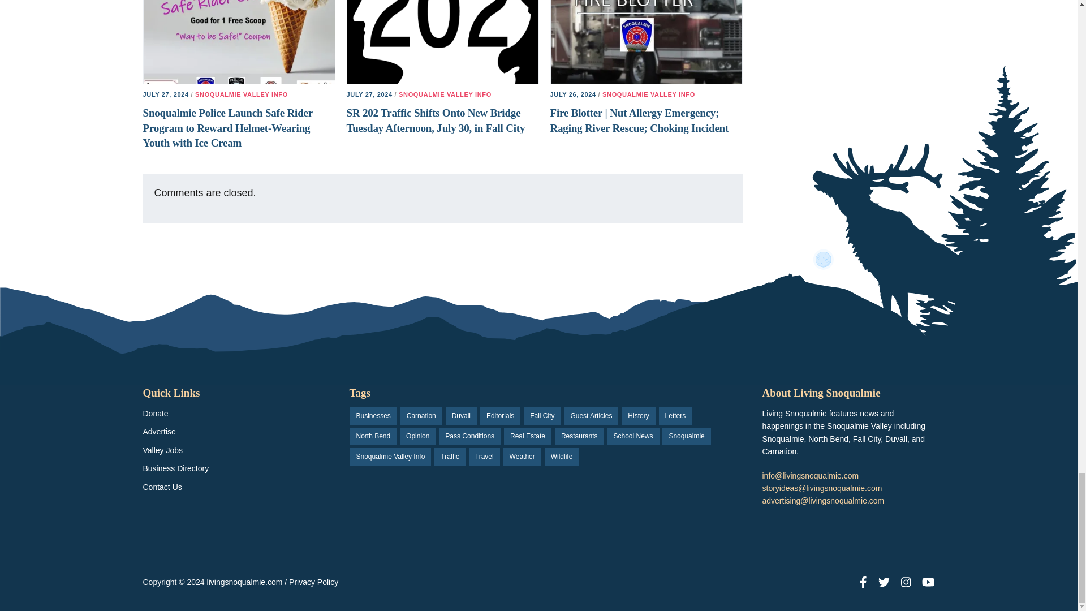 The height and width of the screenshot is (611, 1086). Describe the element at coordinates (241, 94) in the screenshot. I see `SNOQUALMIE VALLEY INFO` at that location.